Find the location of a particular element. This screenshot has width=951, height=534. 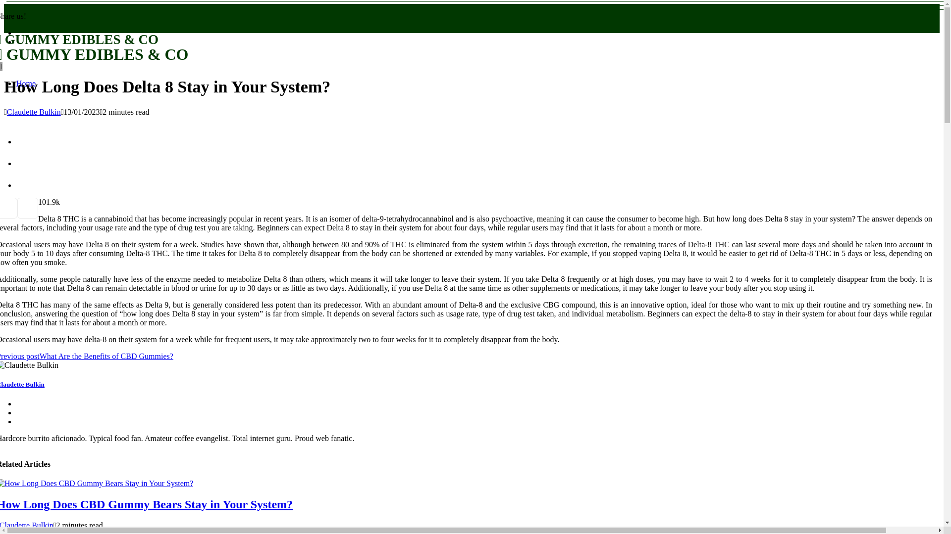

Posts by Claudette Bulkin is located at coordinates (34, 112).